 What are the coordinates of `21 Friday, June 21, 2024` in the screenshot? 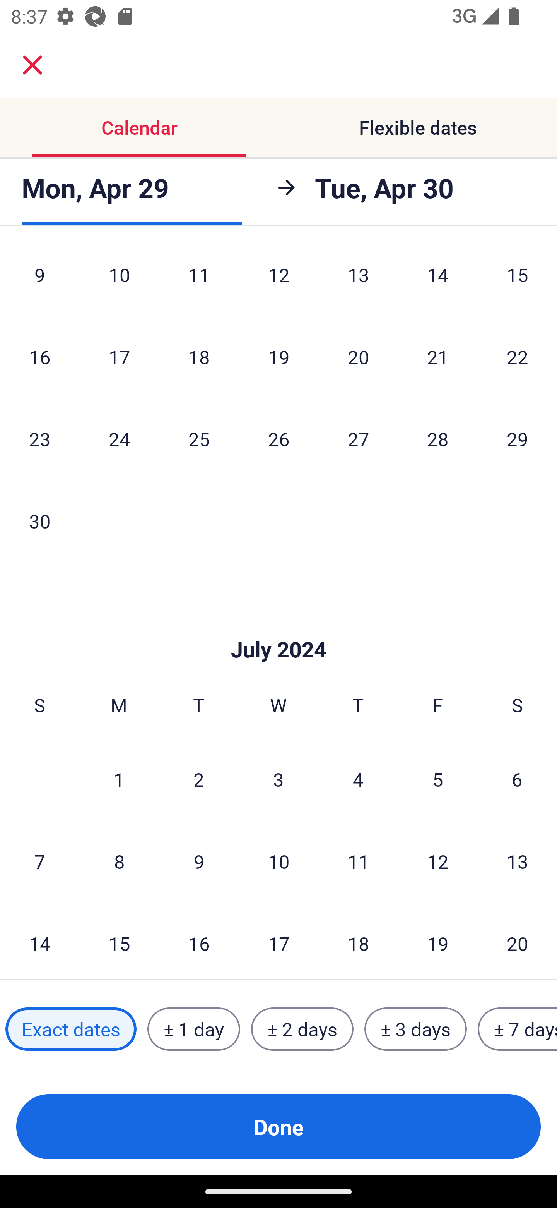 It's located at (438, 356).